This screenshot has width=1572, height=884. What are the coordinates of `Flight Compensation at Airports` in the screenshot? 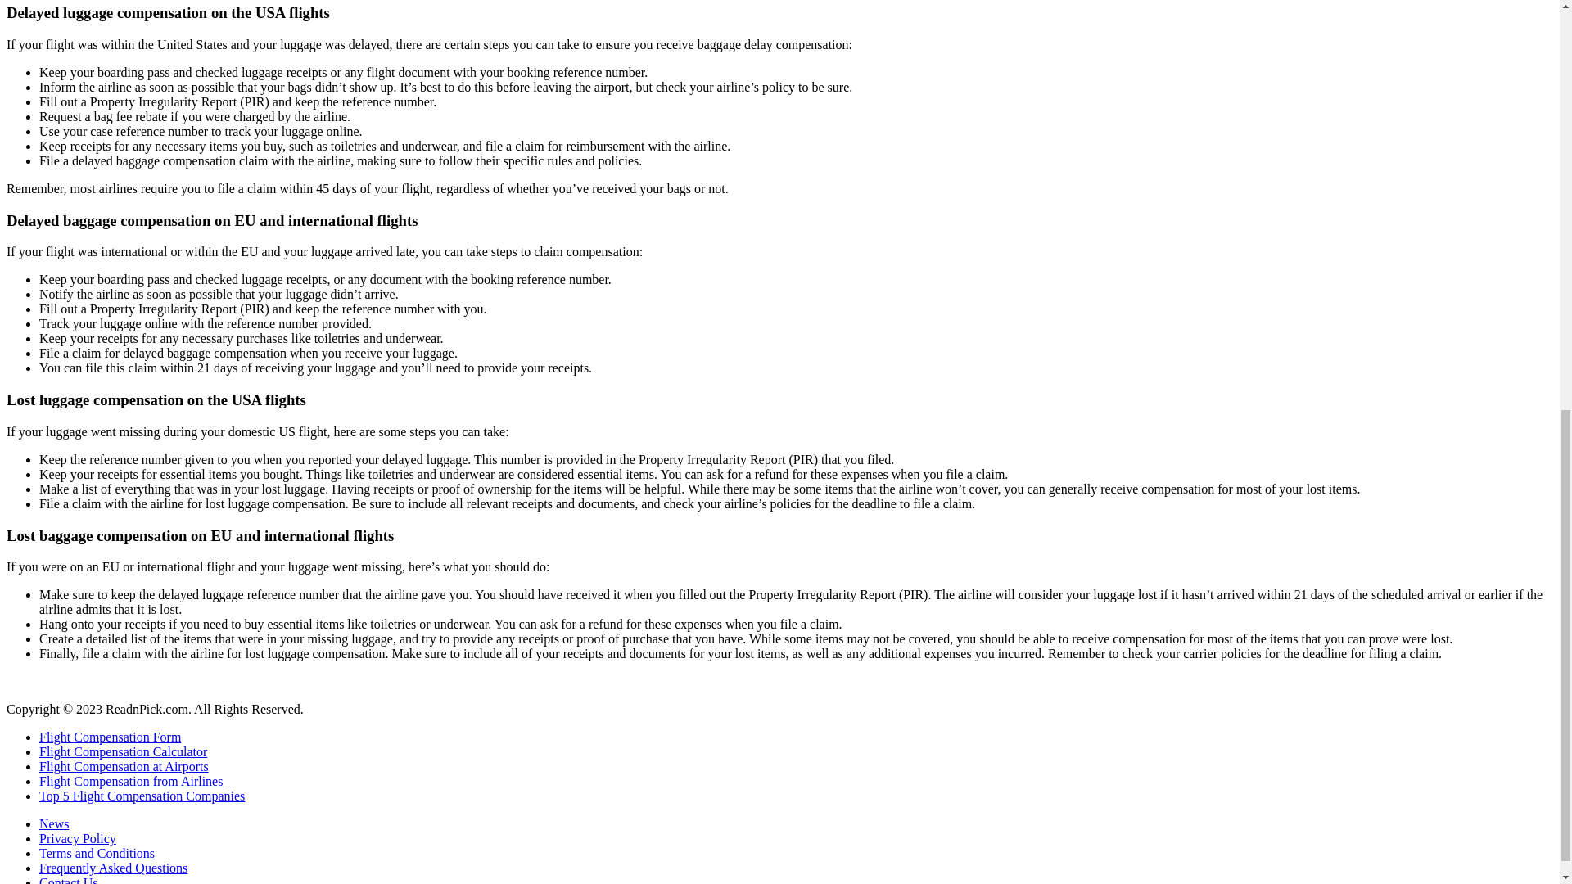 It's located at (124, 766).